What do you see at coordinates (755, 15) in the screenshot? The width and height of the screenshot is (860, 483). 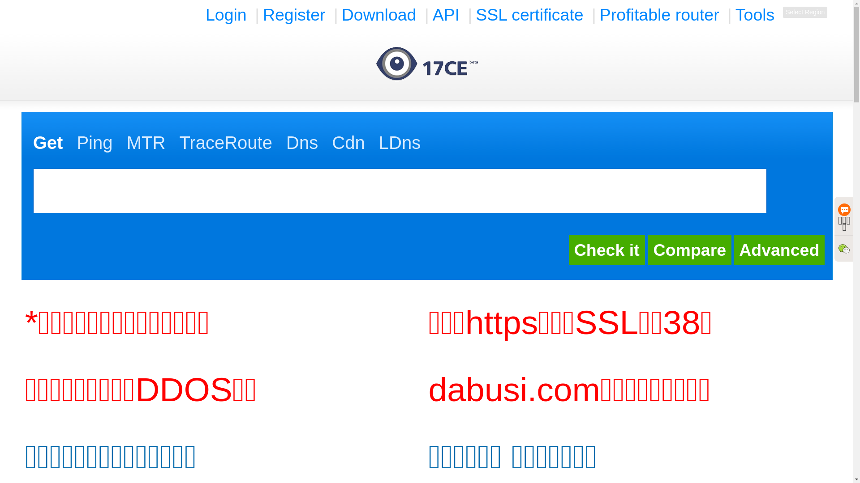 I see `Tools` at bounding box center [755, 15].